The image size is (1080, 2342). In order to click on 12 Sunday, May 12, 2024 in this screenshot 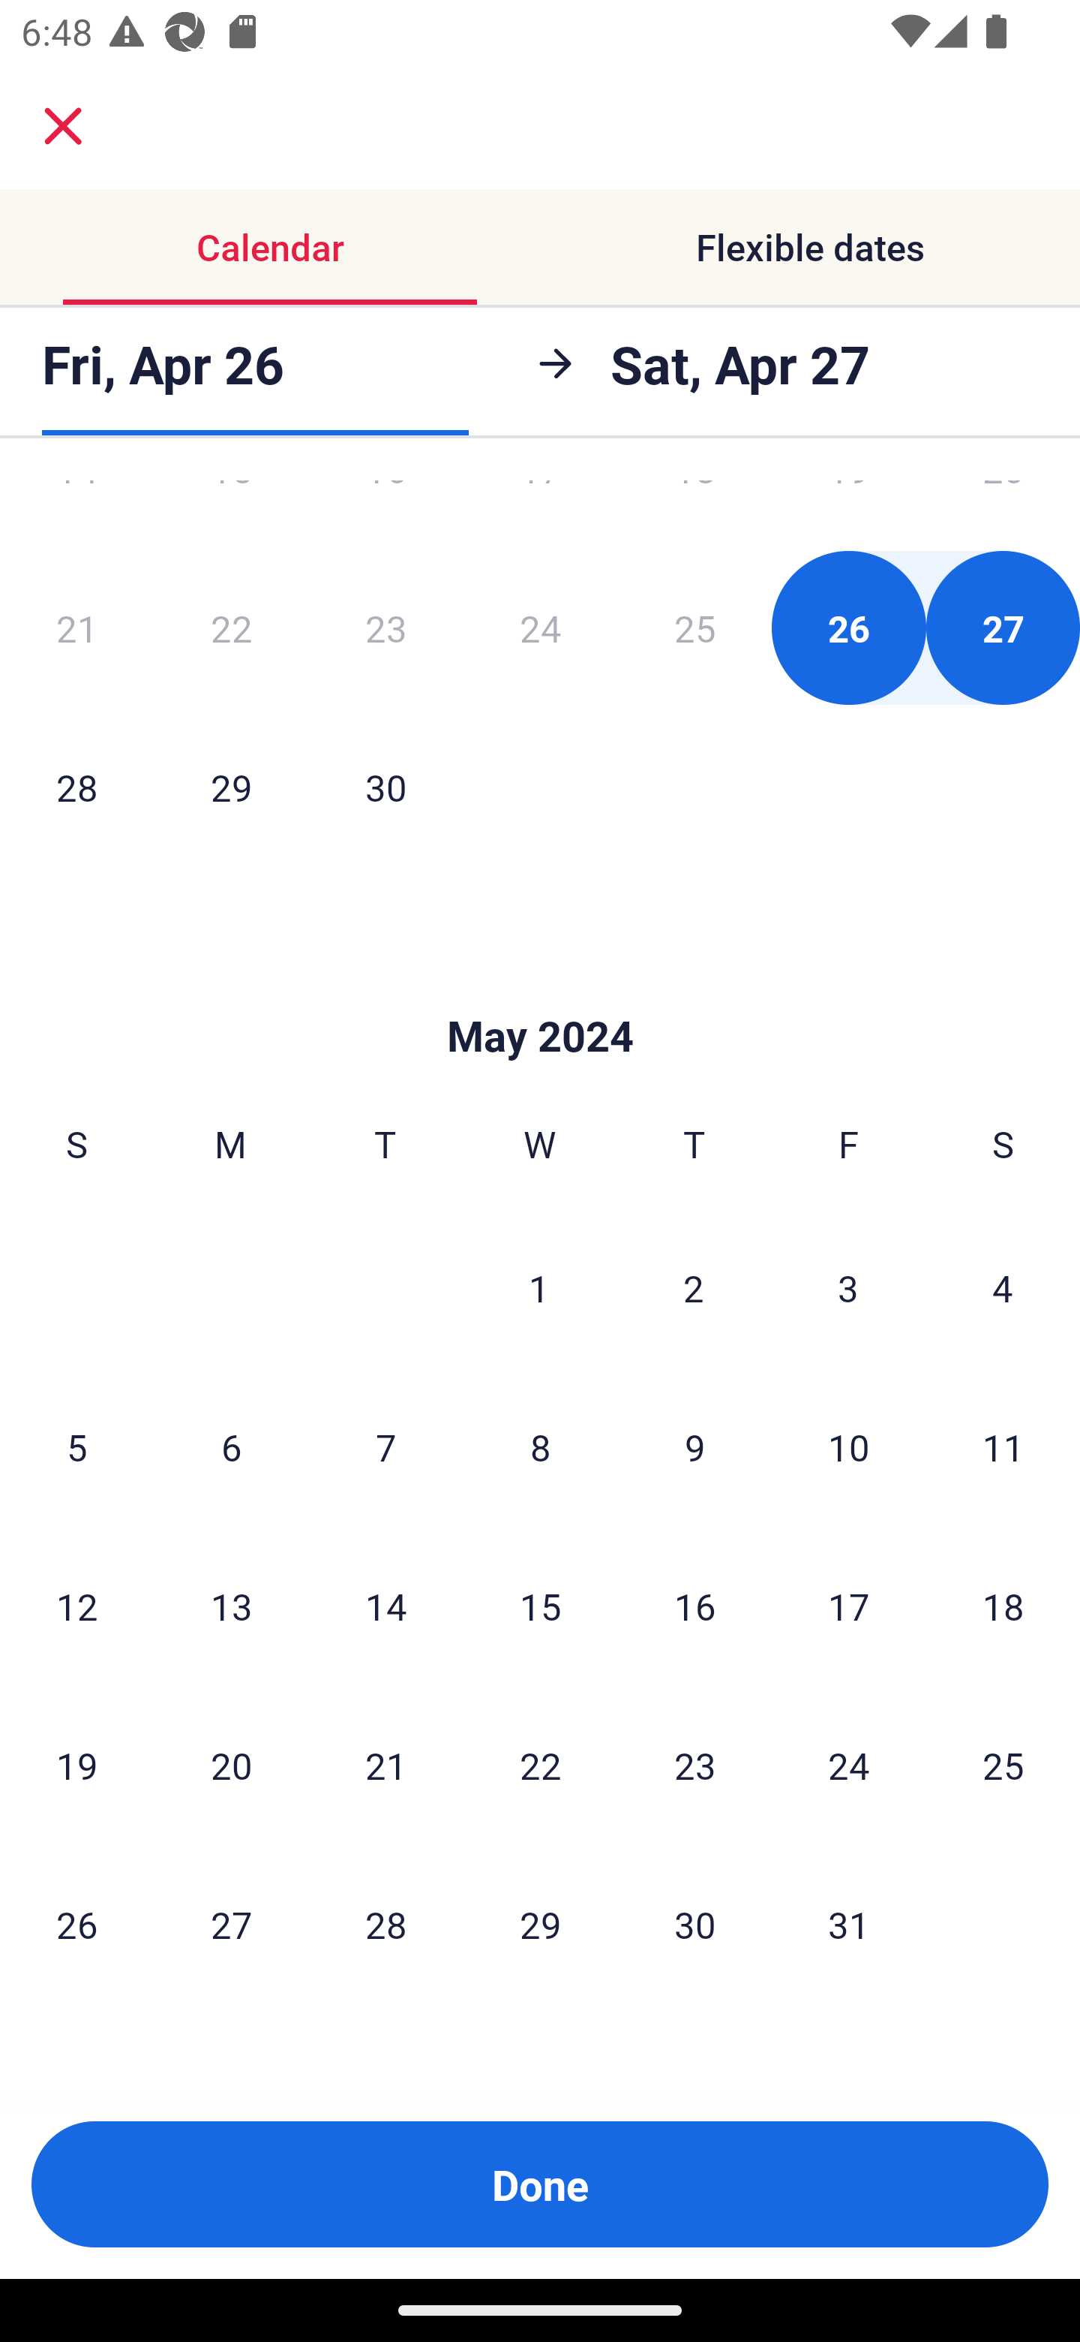, I will do `click(76, 1606)`.